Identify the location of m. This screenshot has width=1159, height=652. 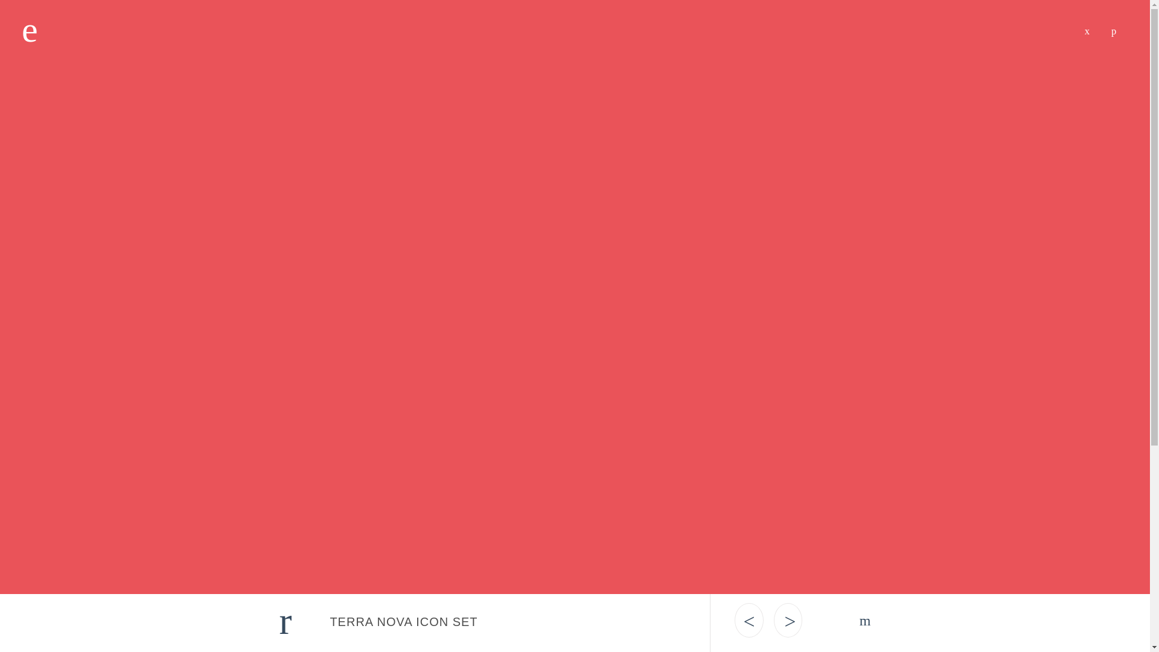
(866, 621).